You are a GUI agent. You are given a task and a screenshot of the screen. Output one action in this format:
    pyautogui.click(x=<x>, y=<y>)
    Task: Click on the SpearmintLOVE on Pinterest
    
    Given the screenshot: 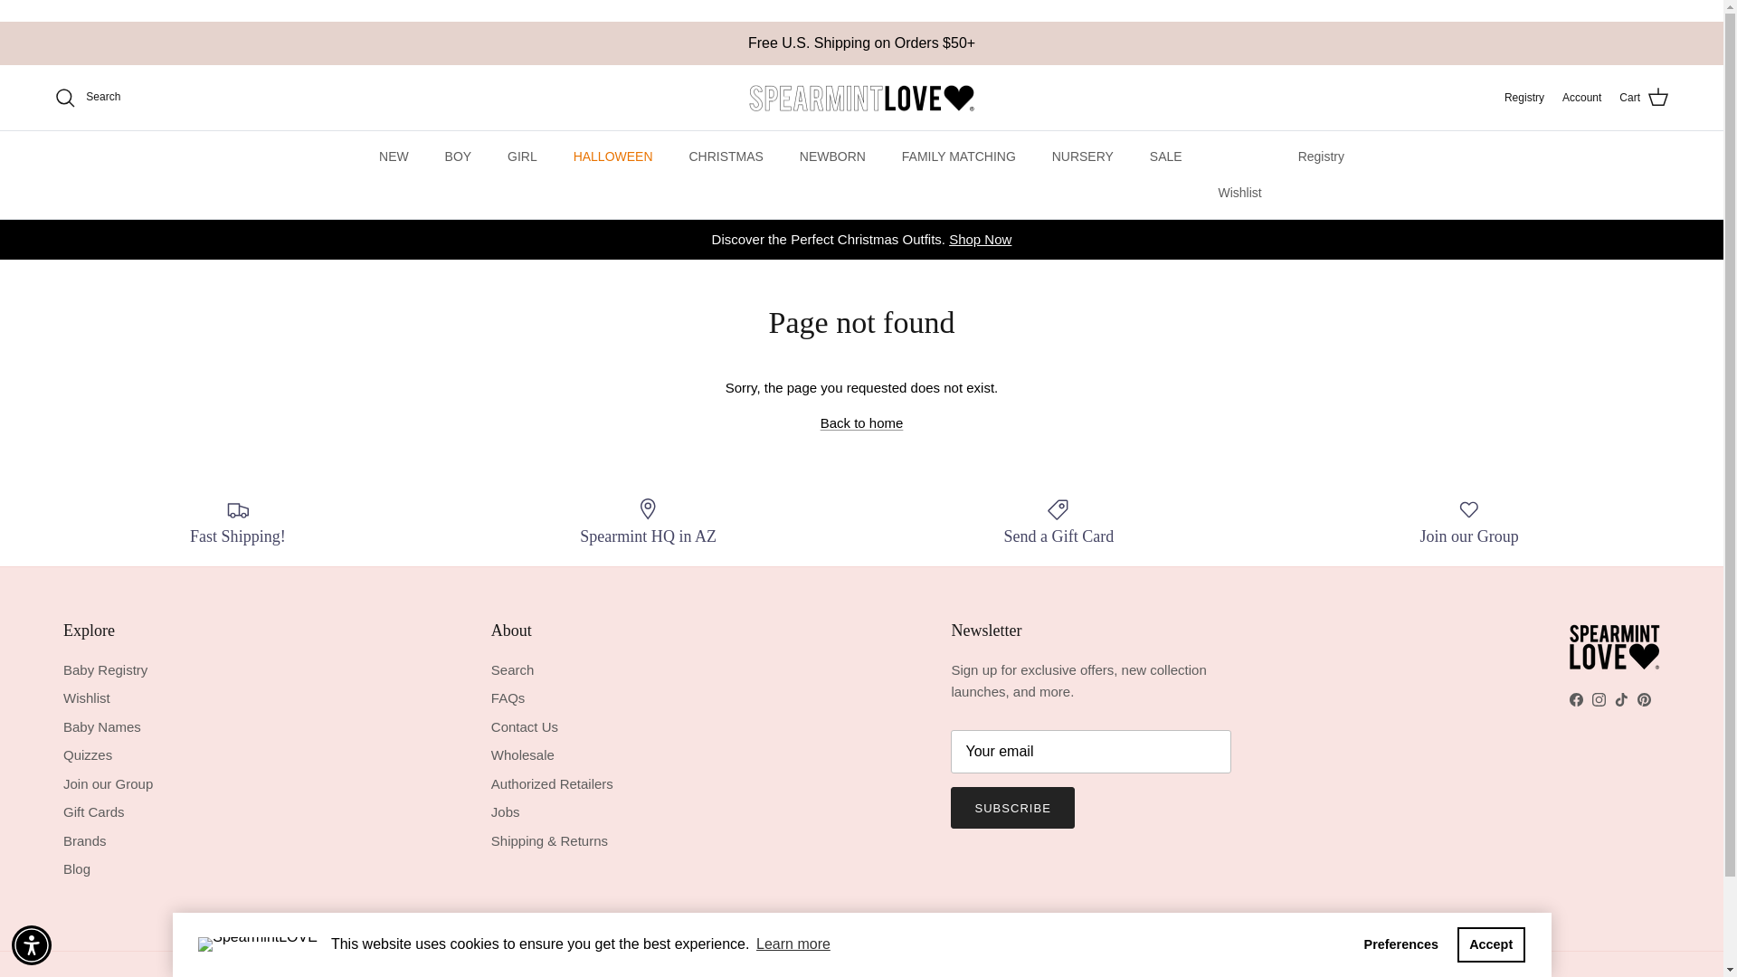 What is the action you would take?
    pyautogui.click(x=1645, y=698)
    